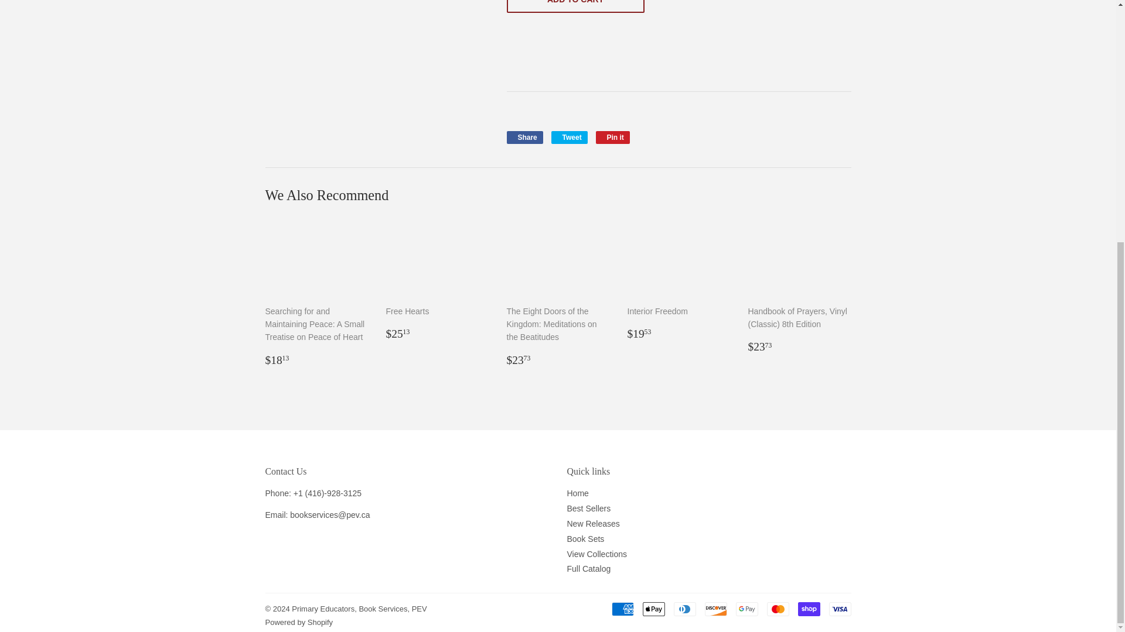 This screenshot has width=1125, height=632. Describe the element at coordinates (613, 137) in the screenshot. I see `Pin on Pinterest` at that location.